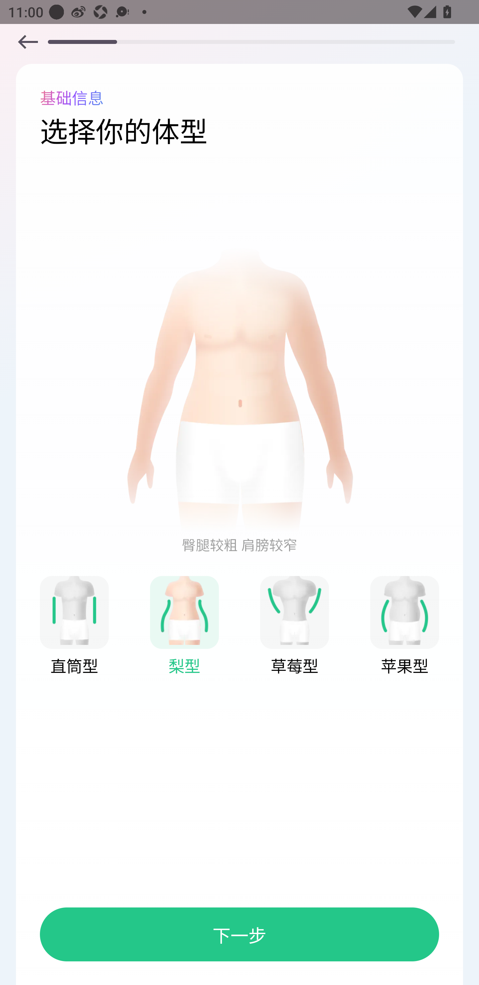  I want to click on 1   1 梨型, so click(184, 626).